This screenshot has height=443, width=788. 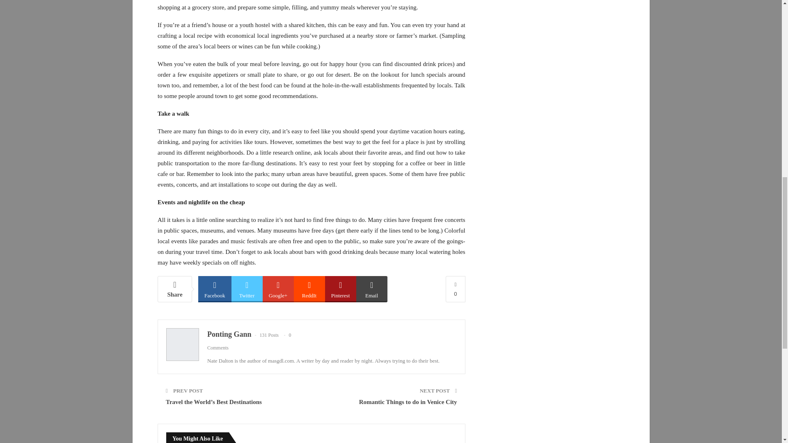 What do you see at coordinates (229, 334) in the screenshot?
I see `Ponting Gann` at bounding box center [229, 334].